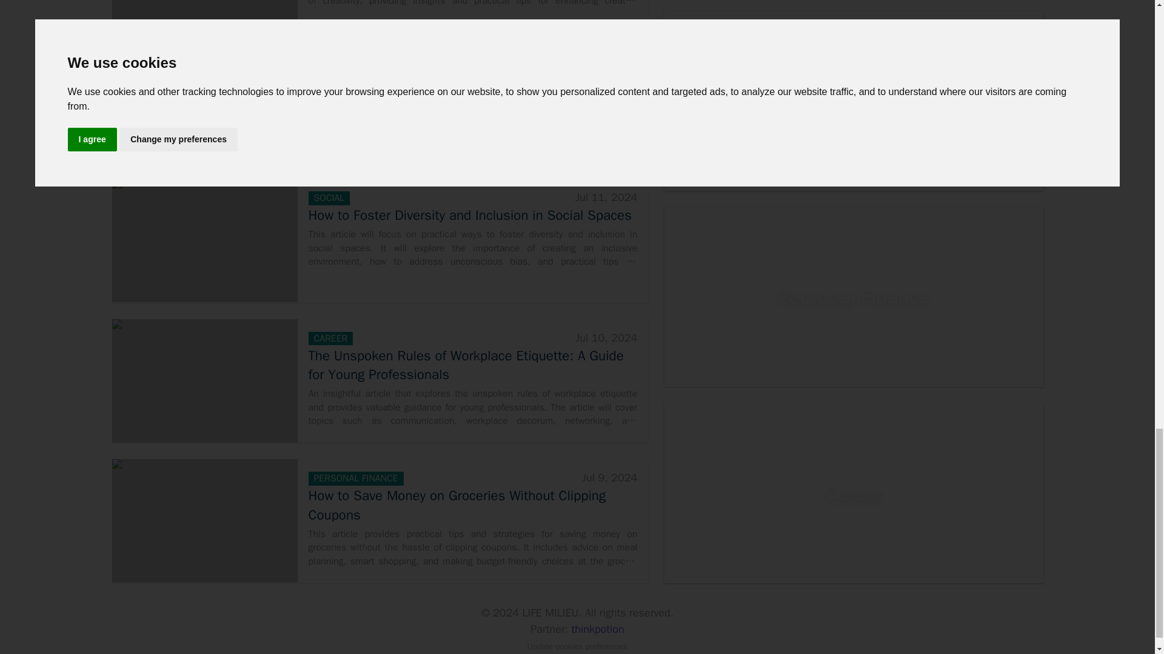  I want to click on Creativity, so click(854, 101).